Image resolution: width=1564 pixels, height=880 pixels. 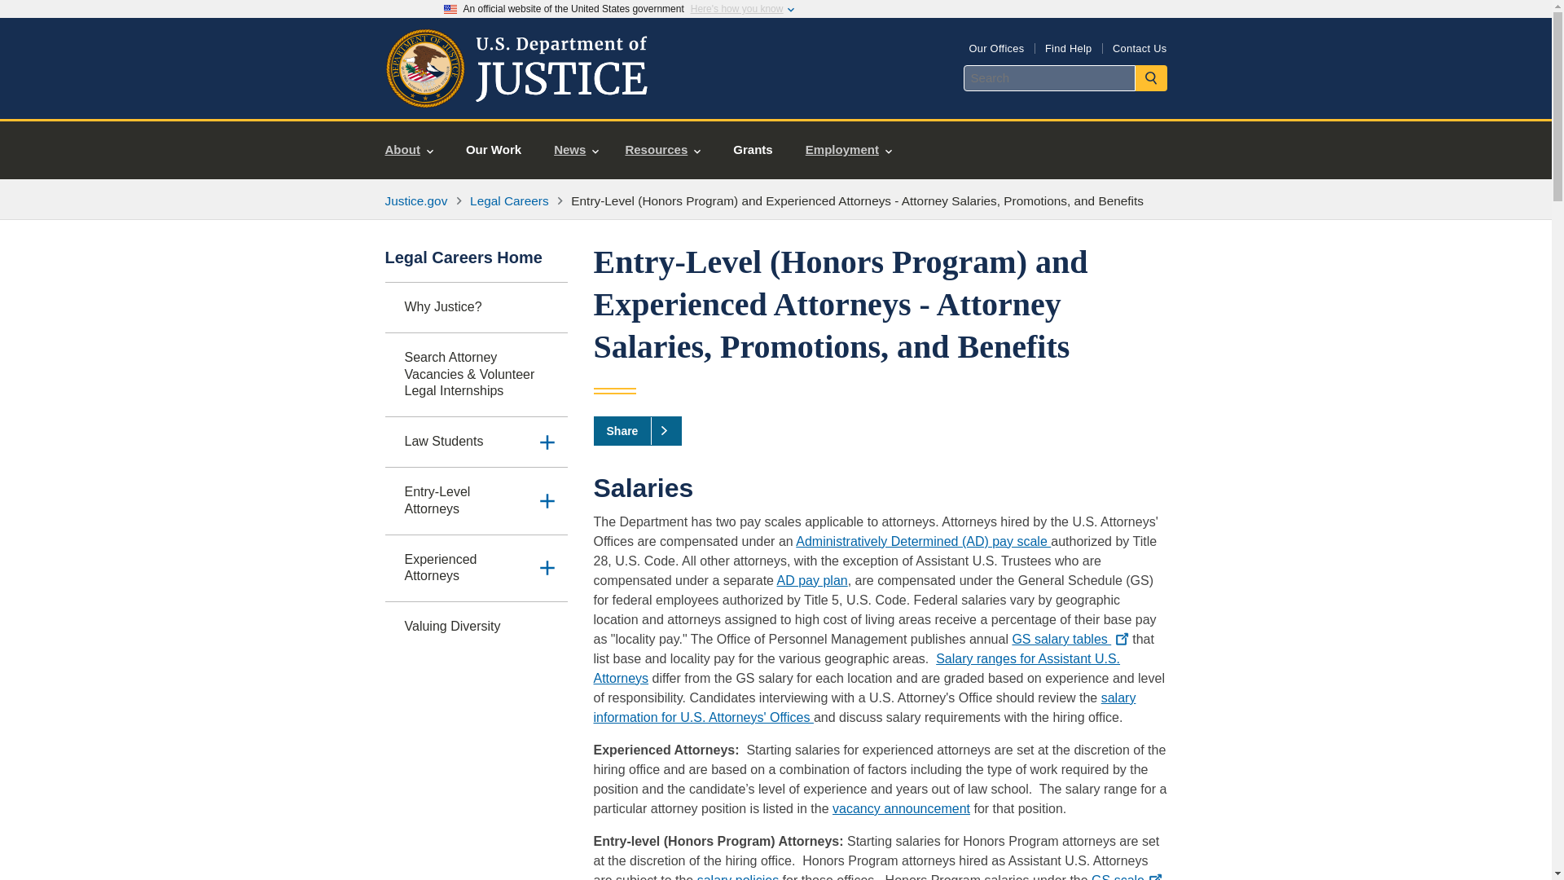 What do you see at coordinates (863, 707) in the screenshot?
I see `salary information for U.S. Attorneys' Offices ` at bounding box center [863, 707].